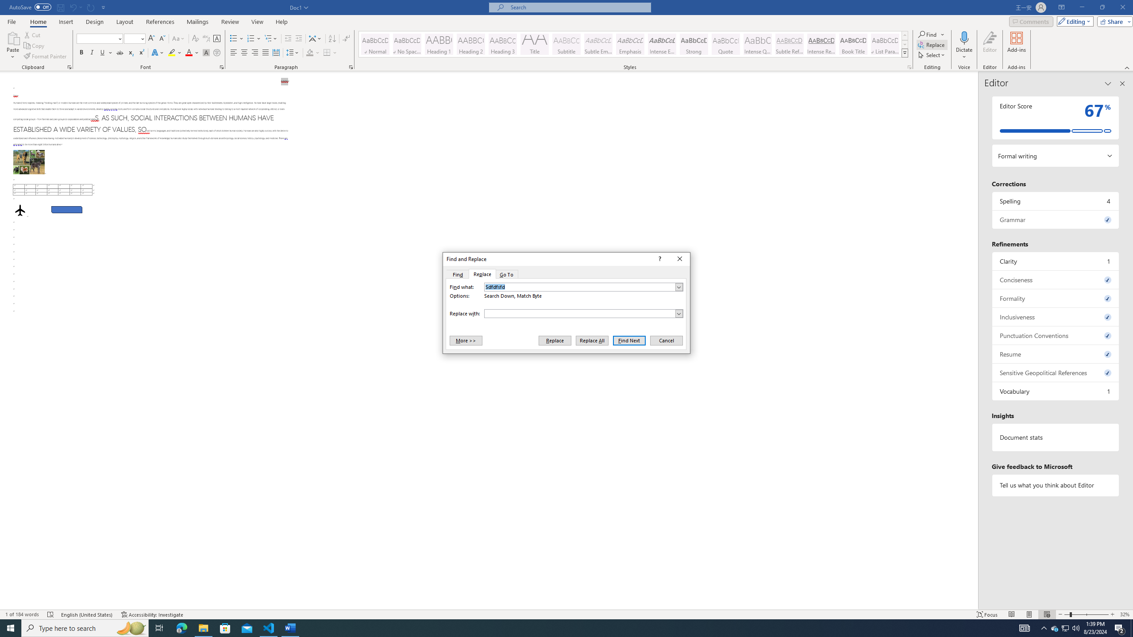 The height and width of the screenshot is (637, 1133). Describe the element at coordinates (1056, 354) in the screenshot. I see `Resume, 0 issues. Press space or enter to review items.` at that location.